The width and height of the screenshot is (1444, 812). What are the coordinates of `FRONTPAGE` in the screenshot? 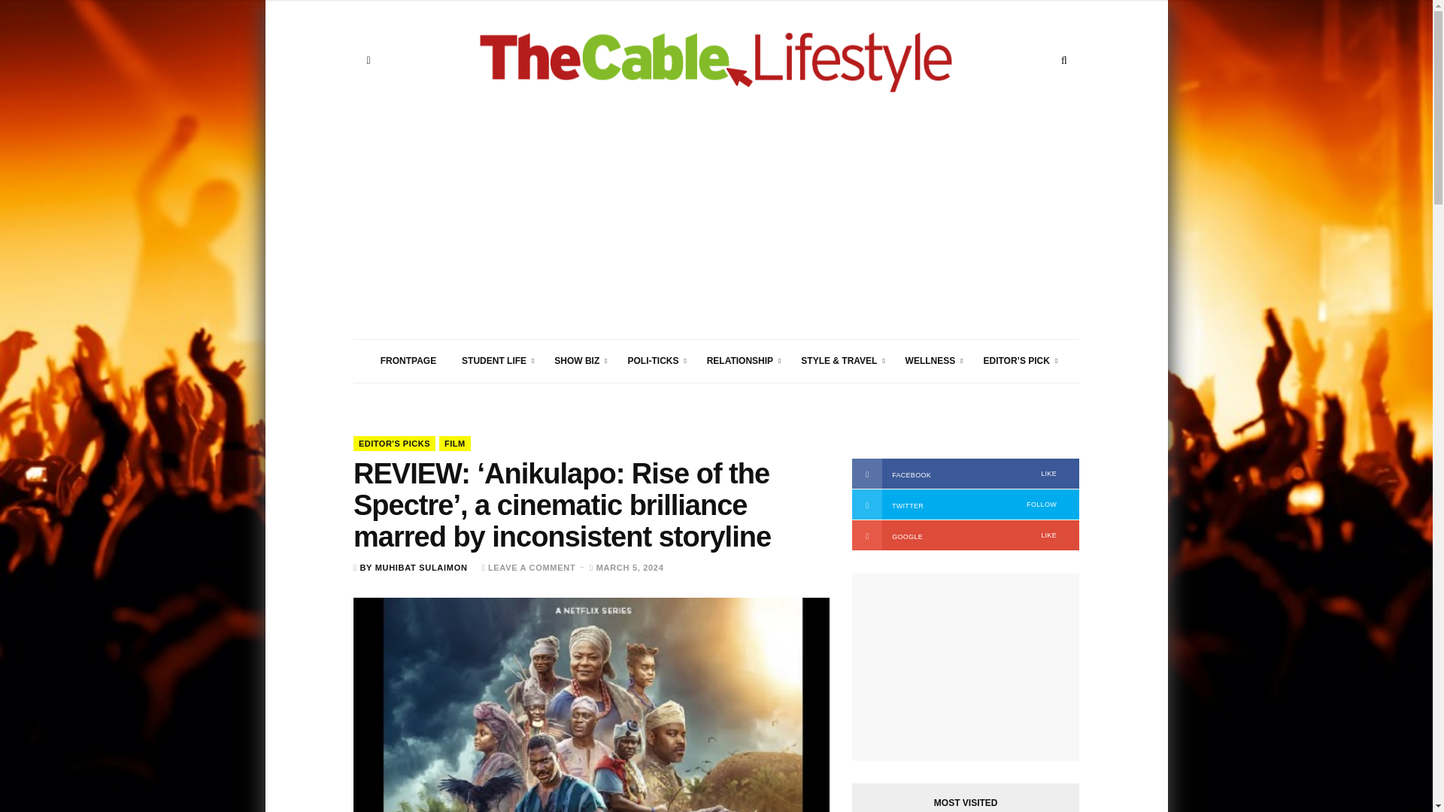 It's located at (408, 361).